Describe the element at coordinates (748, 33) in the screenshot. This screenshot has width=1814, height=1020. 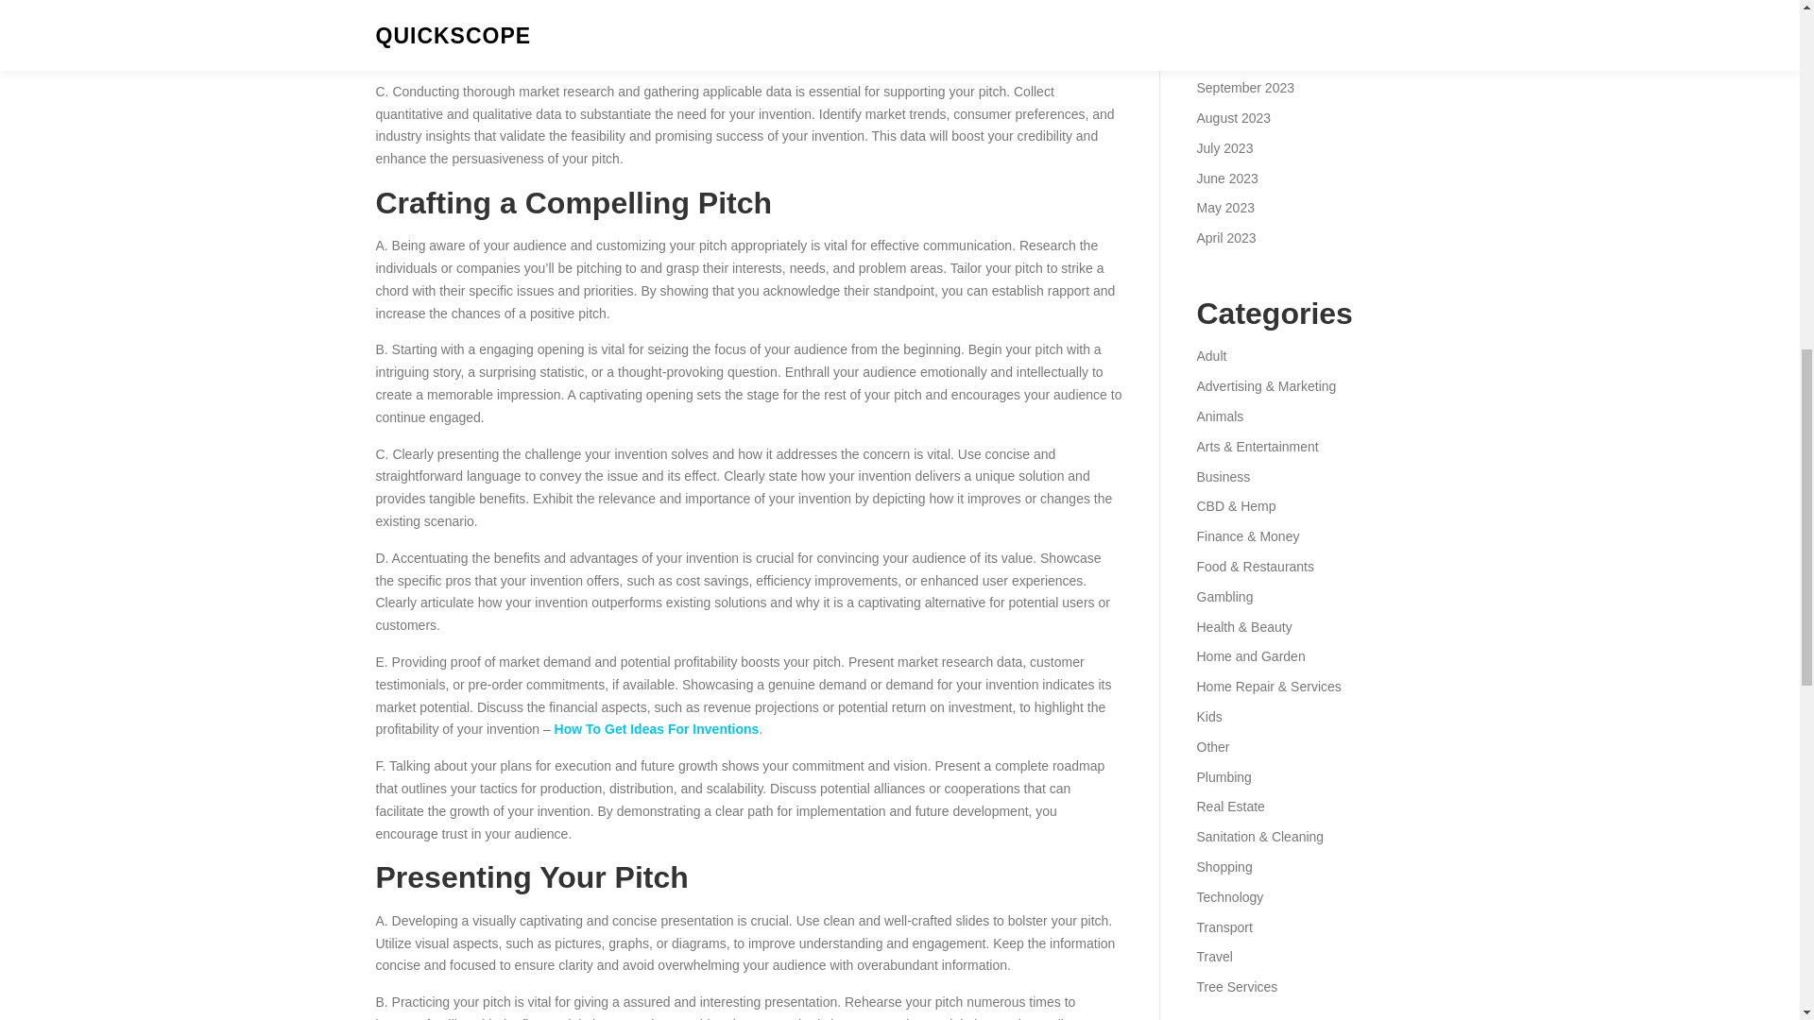
I see `Game-Changing Innovations in Basketball - InventHelp` at that location.